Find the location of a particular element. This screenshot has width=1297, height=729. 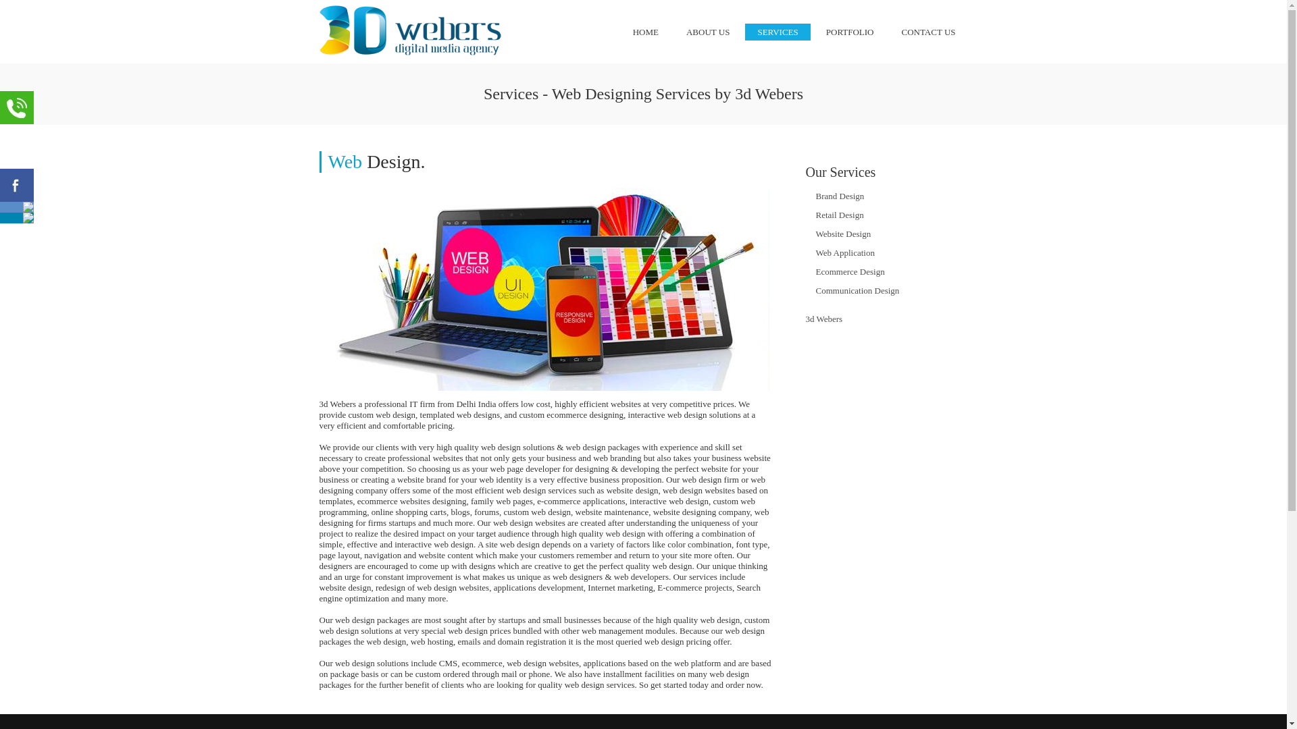

3d Webers is located at coordinates (824, 319).